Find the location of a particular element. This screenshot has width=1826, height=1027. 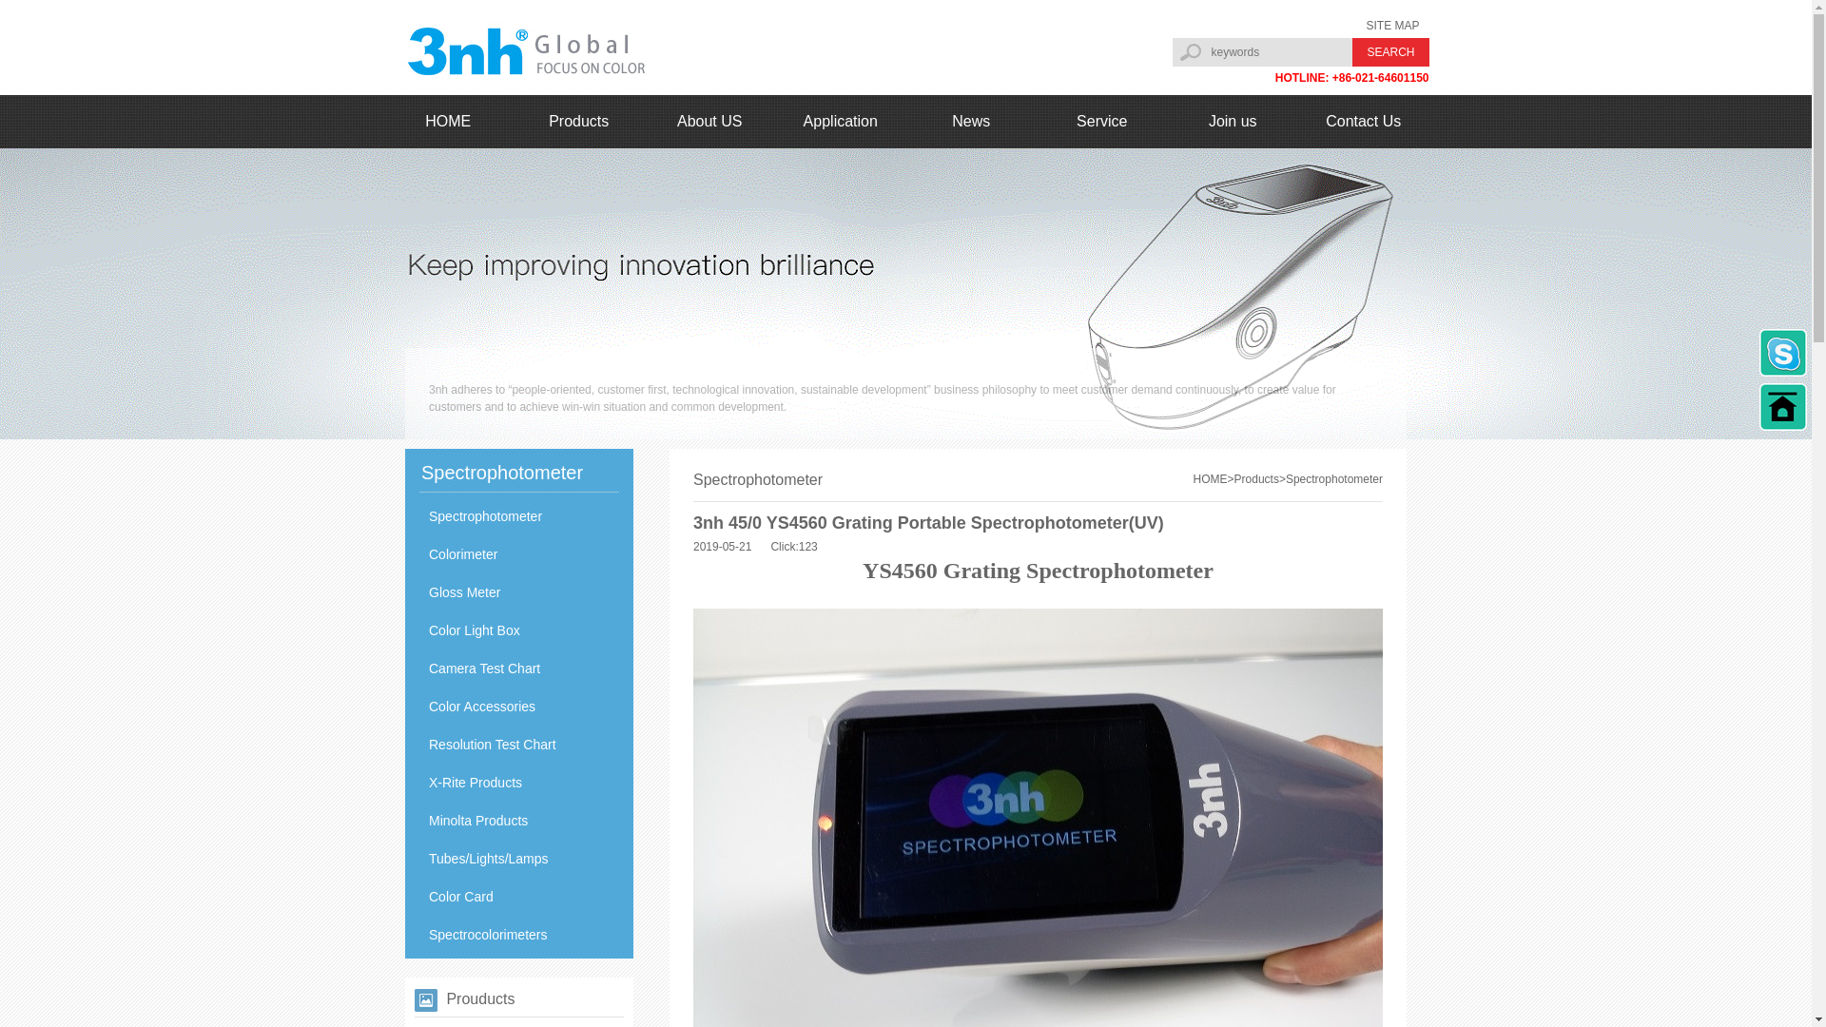

Minolta Products is located at coordinates (519, 820).